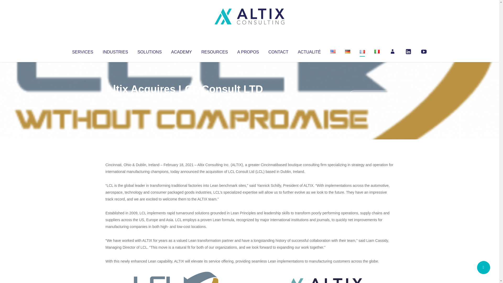 The image size is (503, 283). Describe the element at coordinates (183, 100) in the screenshot. I see `Uncategorized` at that location.